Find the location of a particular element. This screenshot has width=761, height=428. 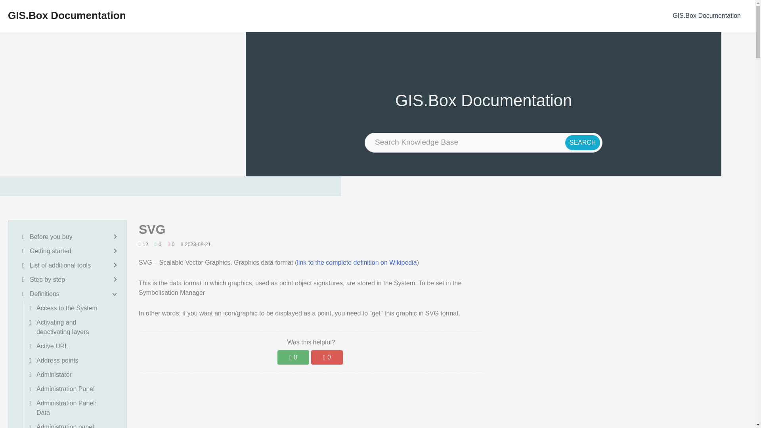

GIS.Box Documentation is located at coordinates (707, 16).